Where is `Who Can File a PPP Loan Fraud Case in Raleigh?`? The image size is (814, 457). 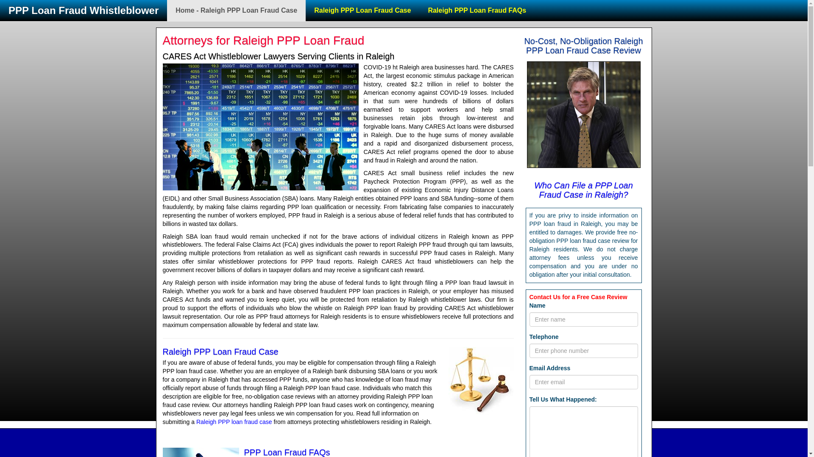
Who Can File a PPP Loan Fraud Case in Raleigh? is located at coordinates (583, 190).